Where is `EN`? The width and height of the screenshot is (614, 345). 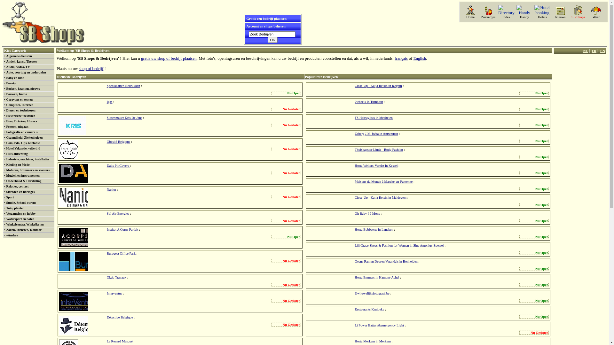
EN is located at coordinates (602, 51).